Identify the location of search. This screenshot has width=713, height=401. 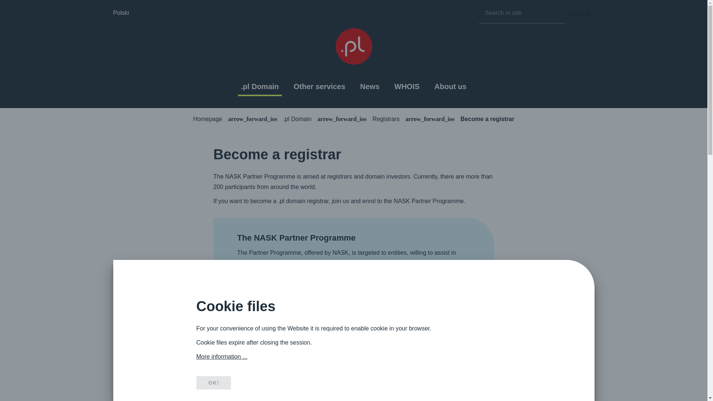
(579, 13).